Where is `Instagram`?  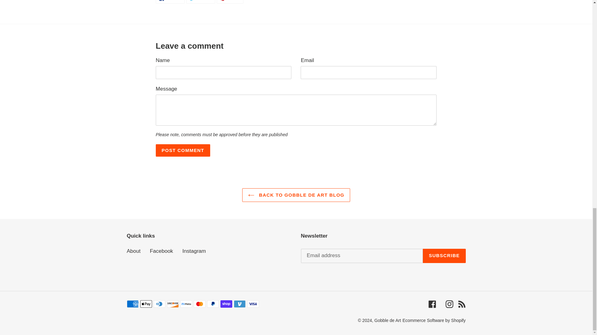 Instagram is located at coordinates (194, 251).